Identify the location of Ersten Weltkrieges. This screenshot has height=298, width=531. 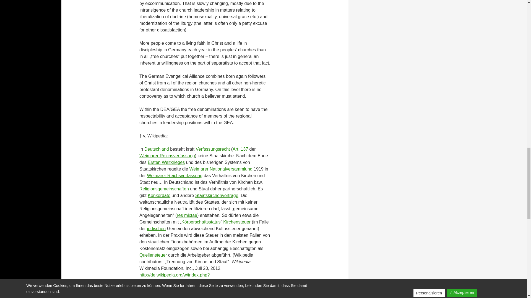
(166, 162).